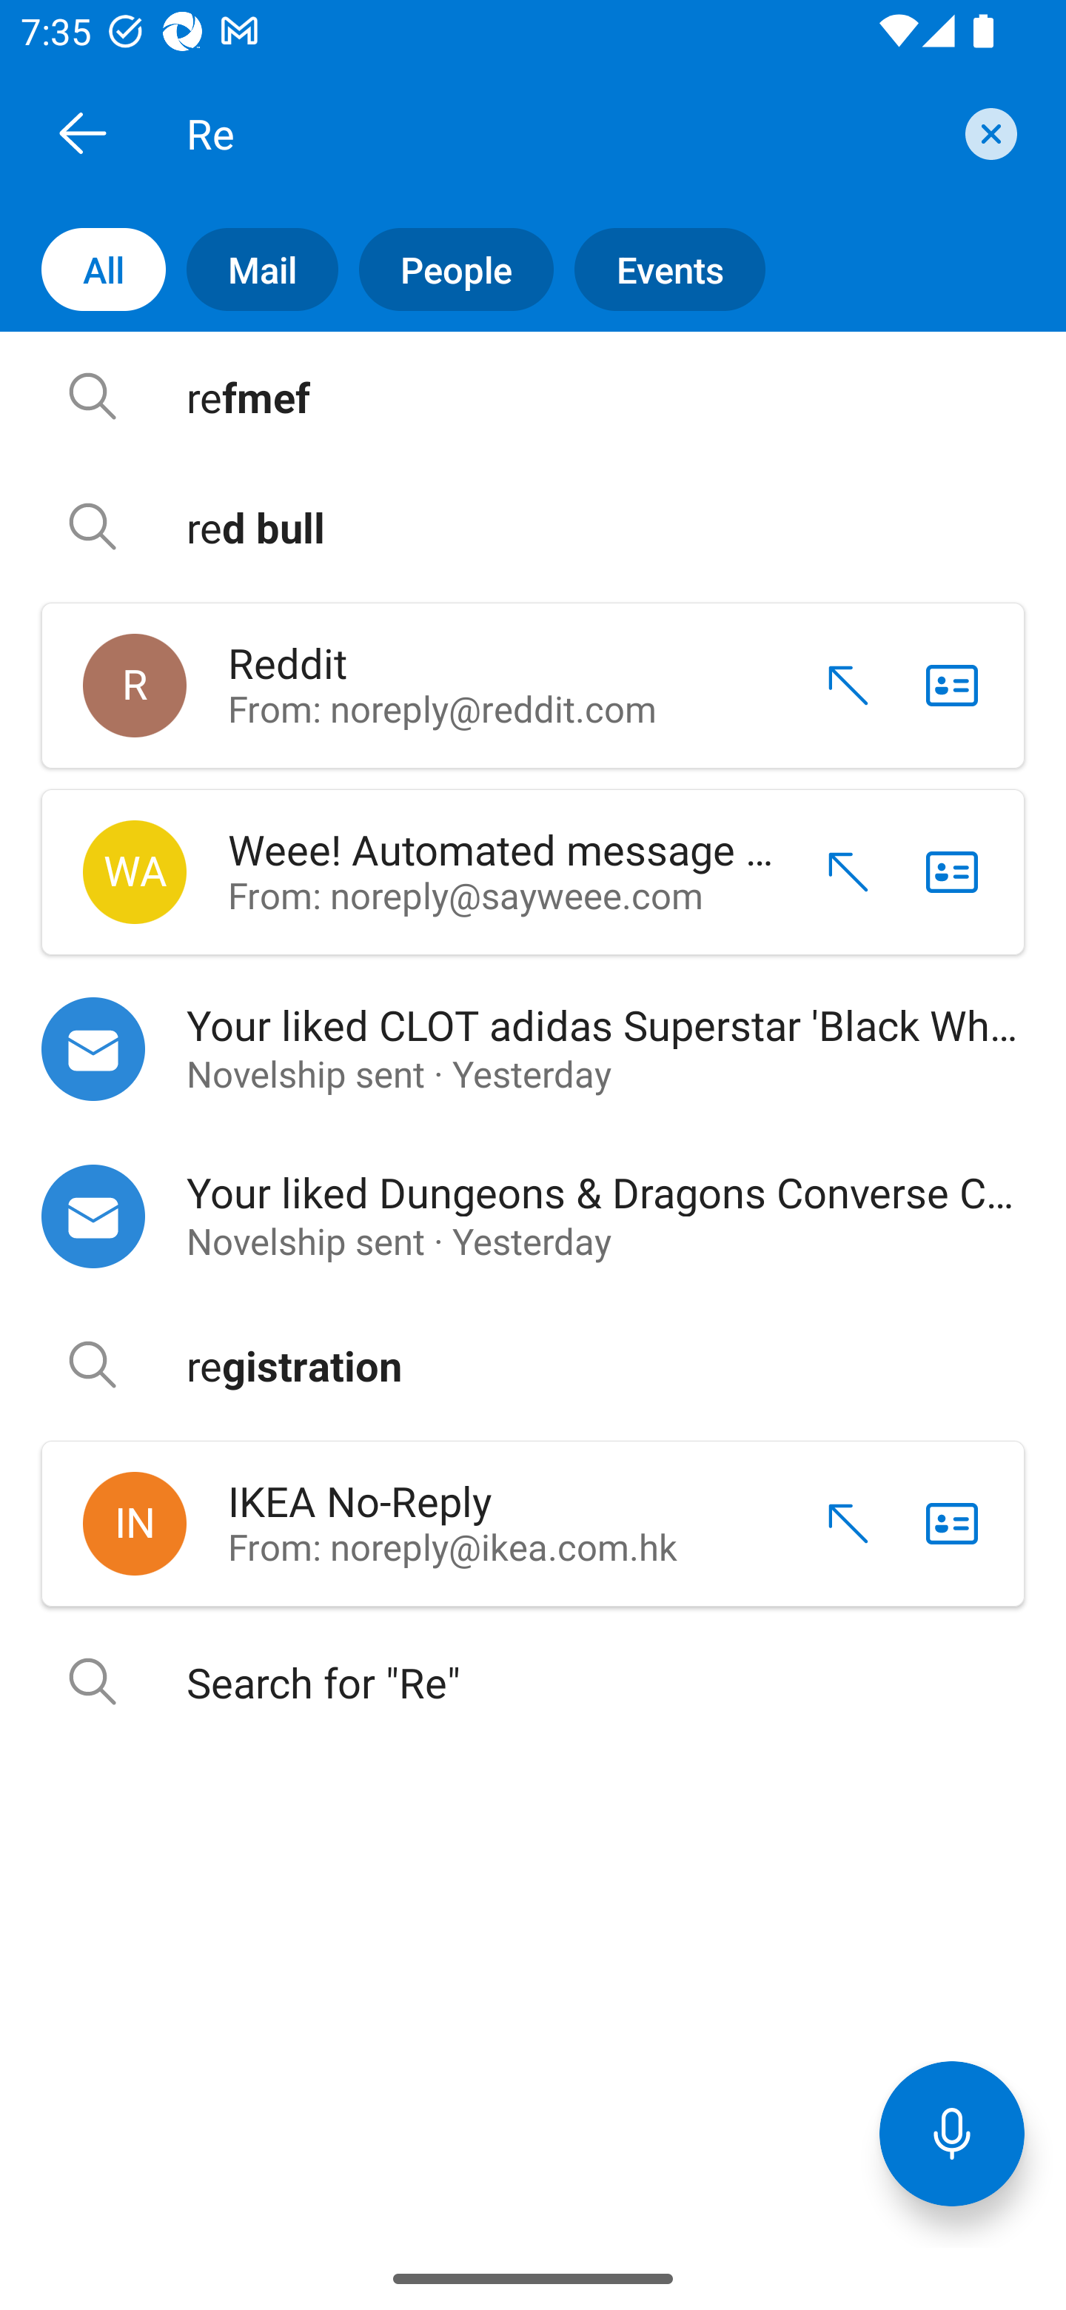  Describe the element at coordinates (659, 269) in the screenshot. I see `Events` at that location.